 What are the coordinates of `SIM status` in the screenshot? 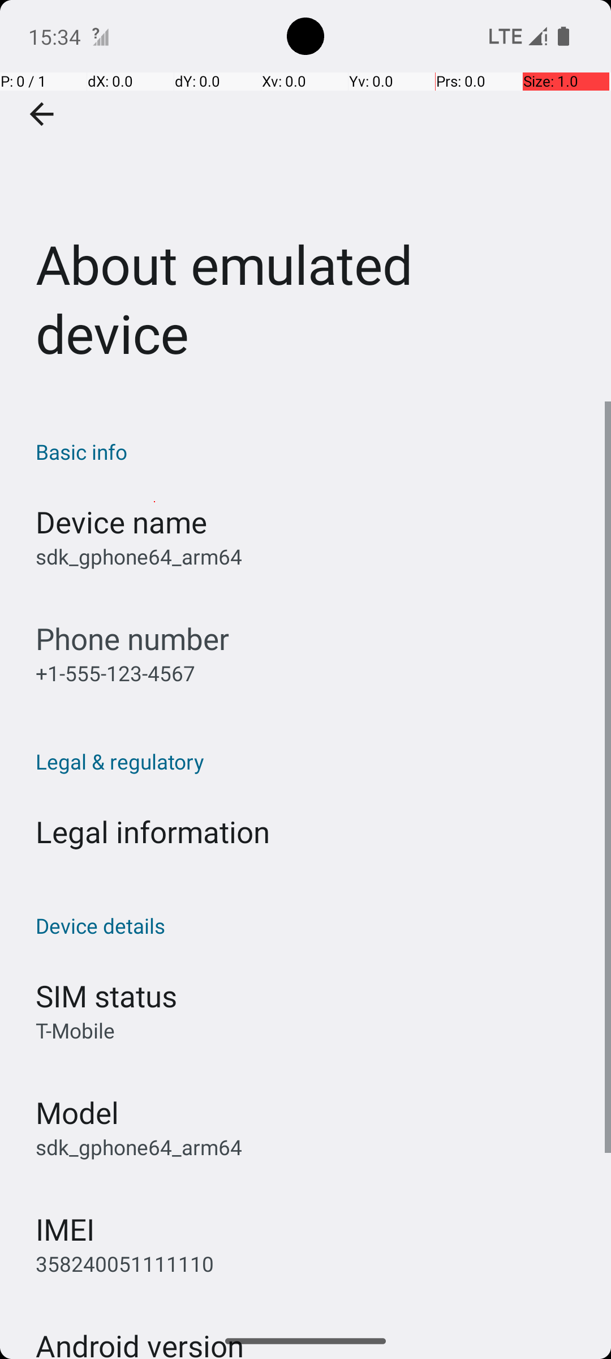 It's located at (106, 995).